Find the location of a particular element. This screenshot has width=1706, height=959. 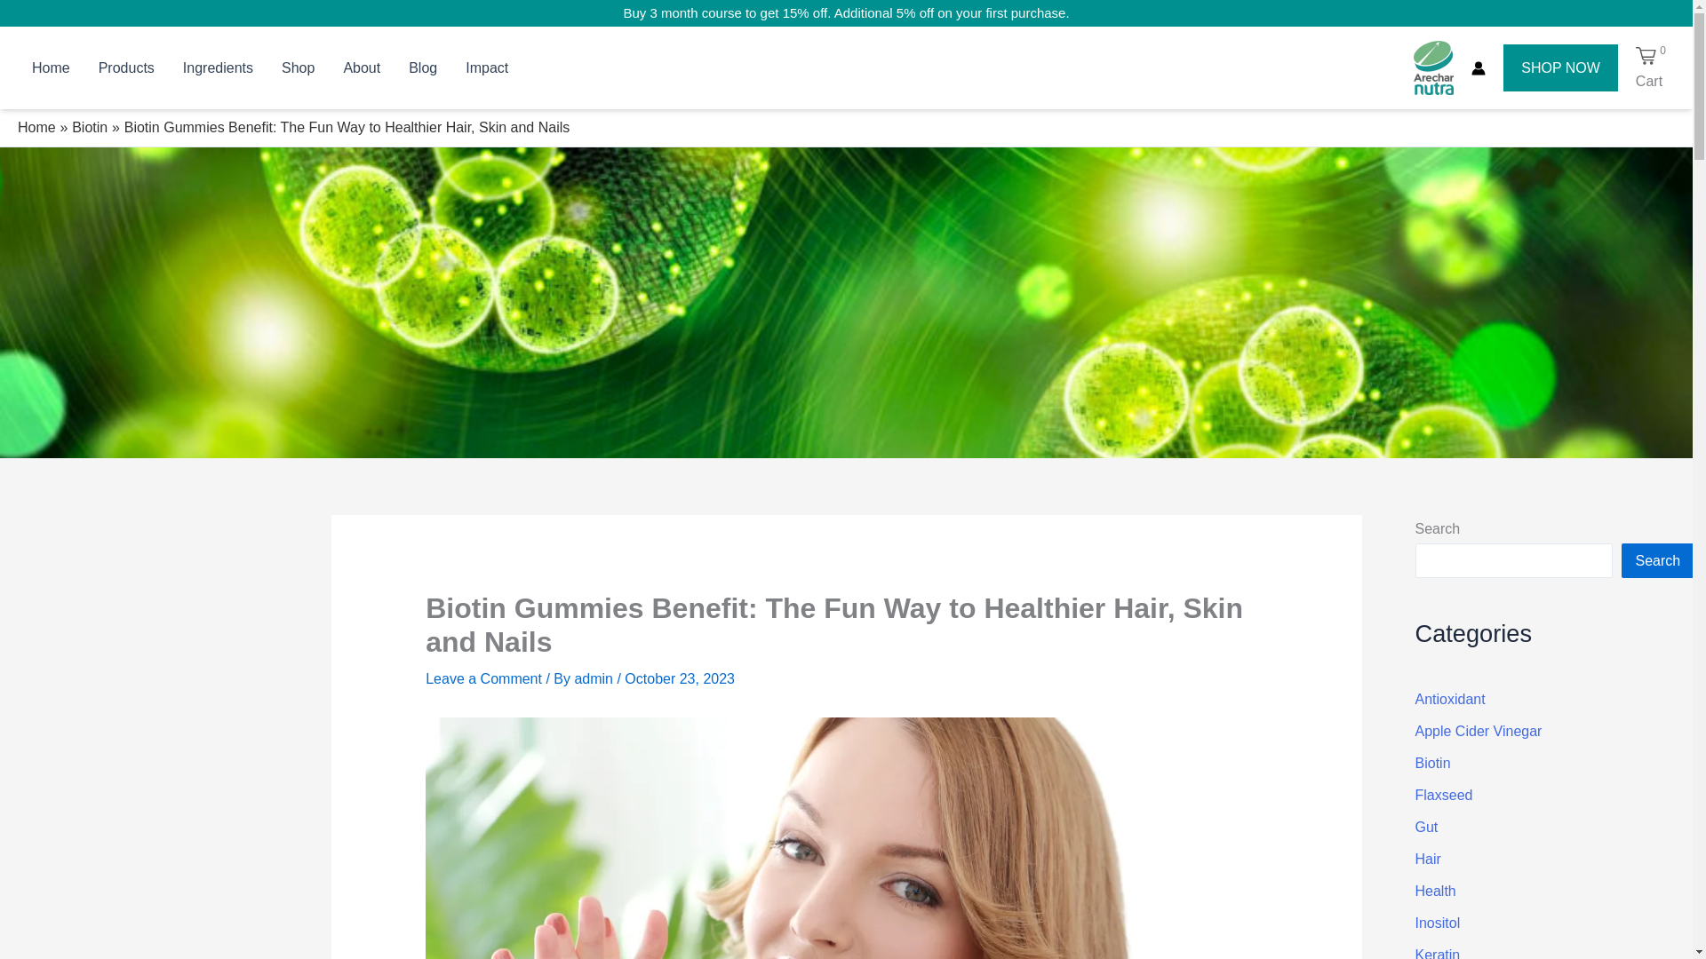

Leave a Comment is located at coordinates (483, 678).